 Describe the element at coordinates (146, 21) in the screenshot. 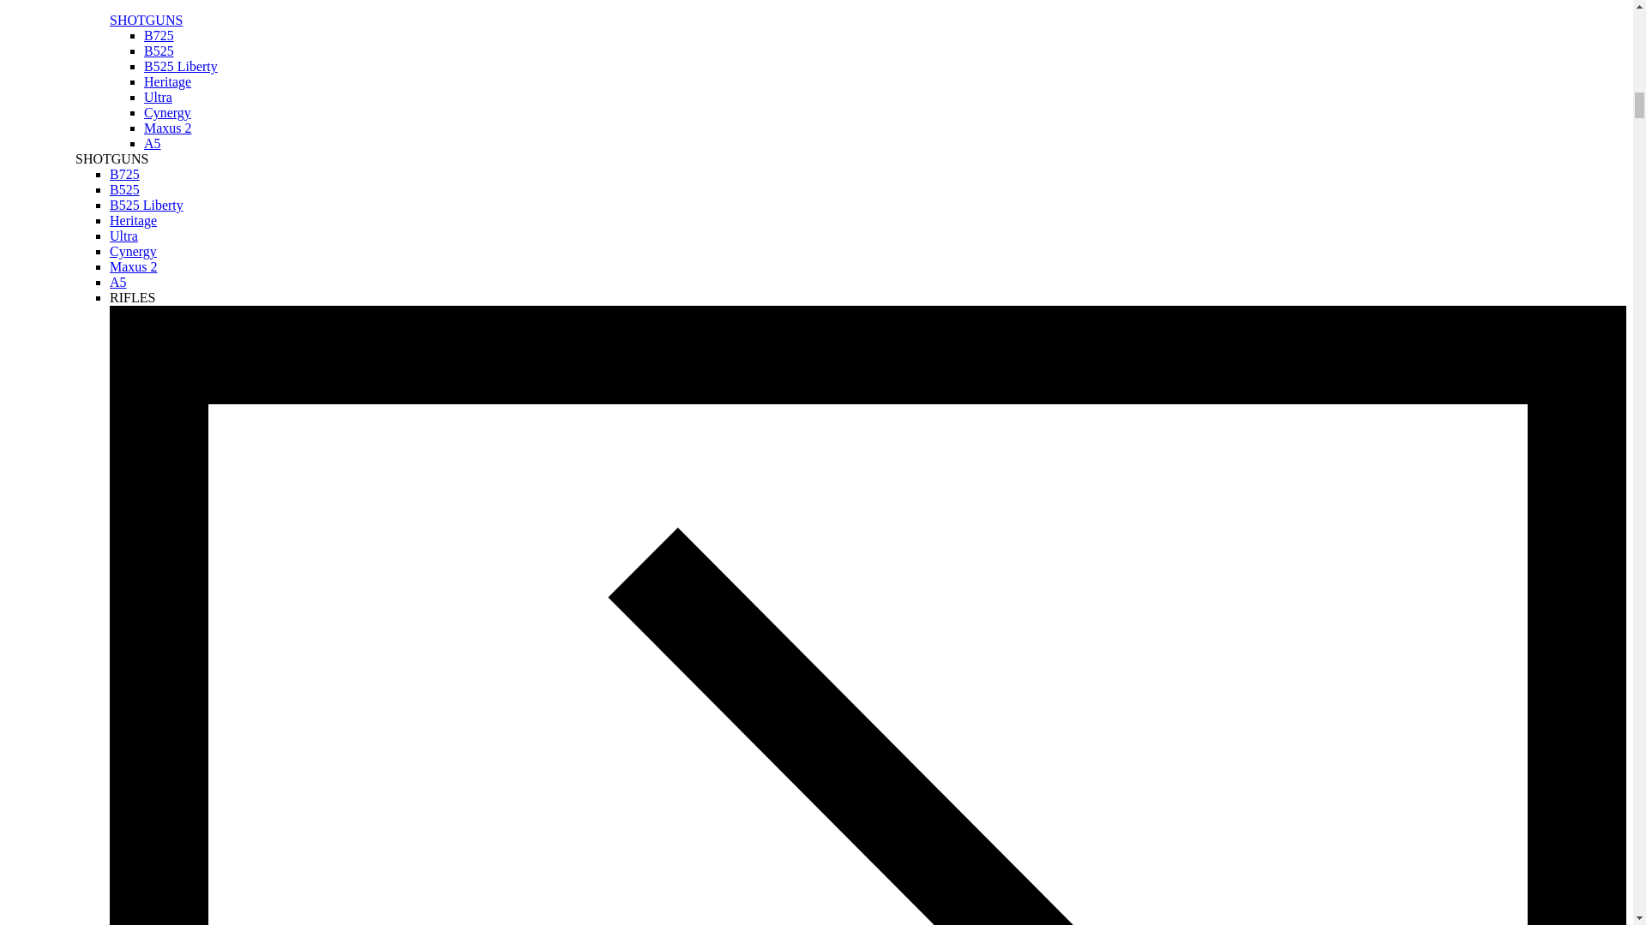

I see `SHOTGUNS` at that location.